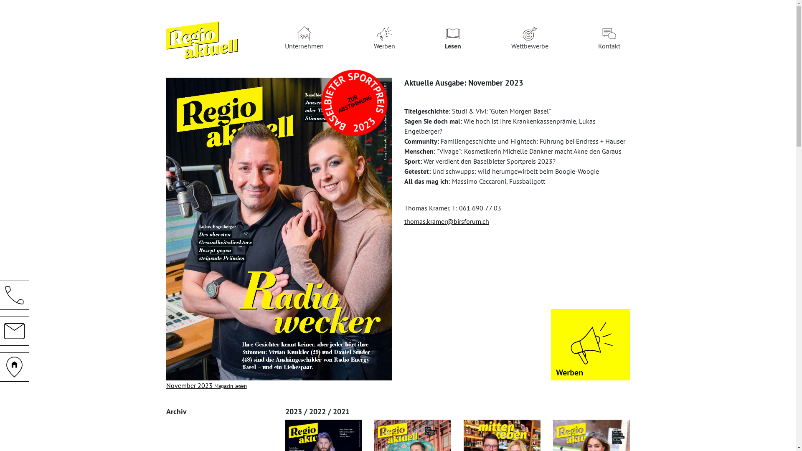 Image resolution: width=802 pixels, height=451 pixels. What do you see at coordinates (453, 40) in the screenshot?
I see `Lesen` at bounding box center [453, 40].